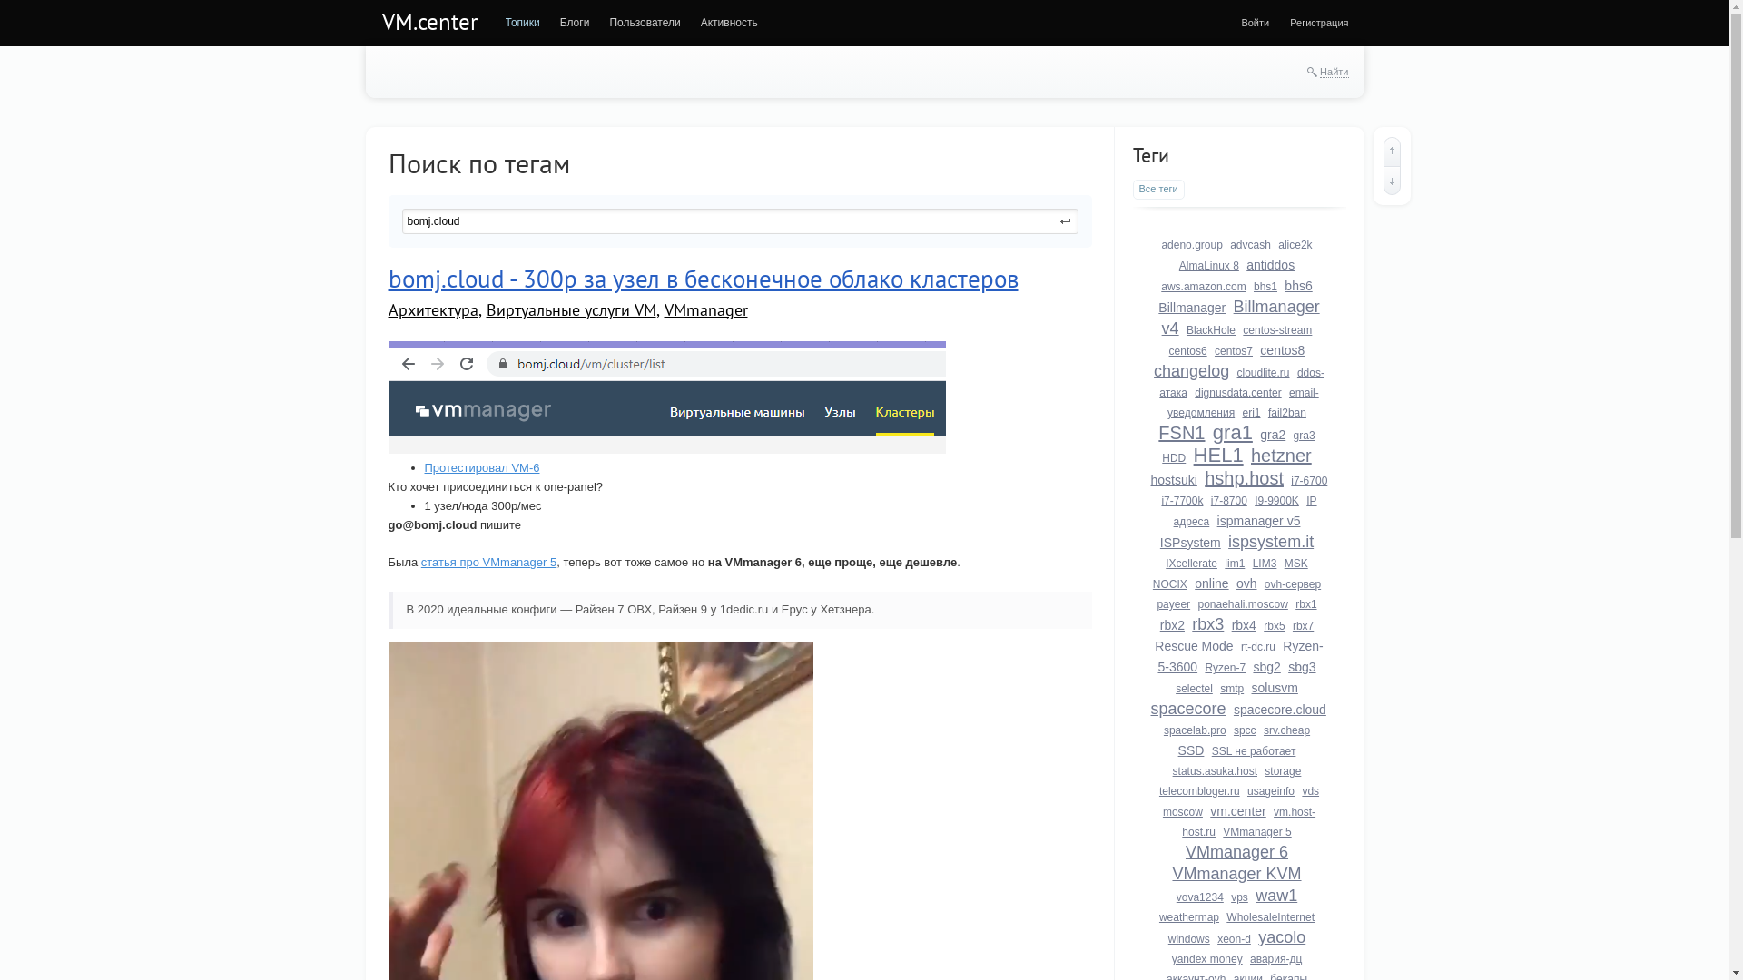 Image resolution: width=1743 pixels, height=980 pixels. I want to click on HDD, so click(1174, 458).